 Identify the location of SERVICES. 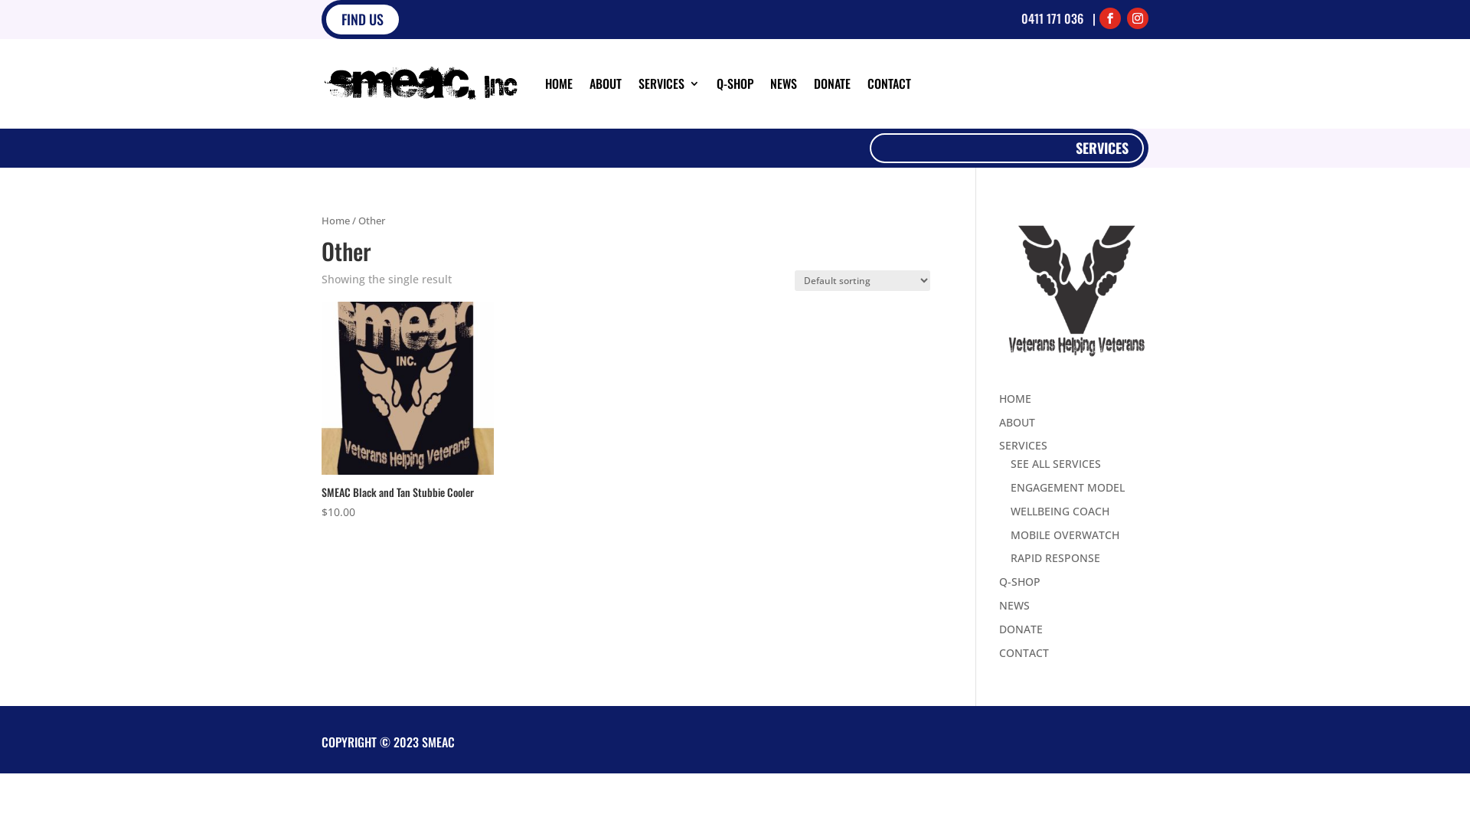
(1023, 446).